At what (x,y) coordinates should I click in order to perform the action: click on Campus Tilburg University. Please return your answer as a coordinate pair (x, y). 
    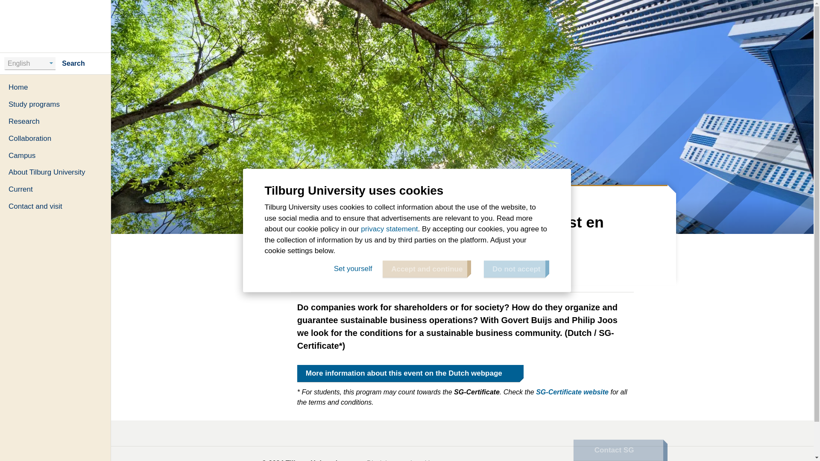
    Looking at the image, I should click on (334, 197).